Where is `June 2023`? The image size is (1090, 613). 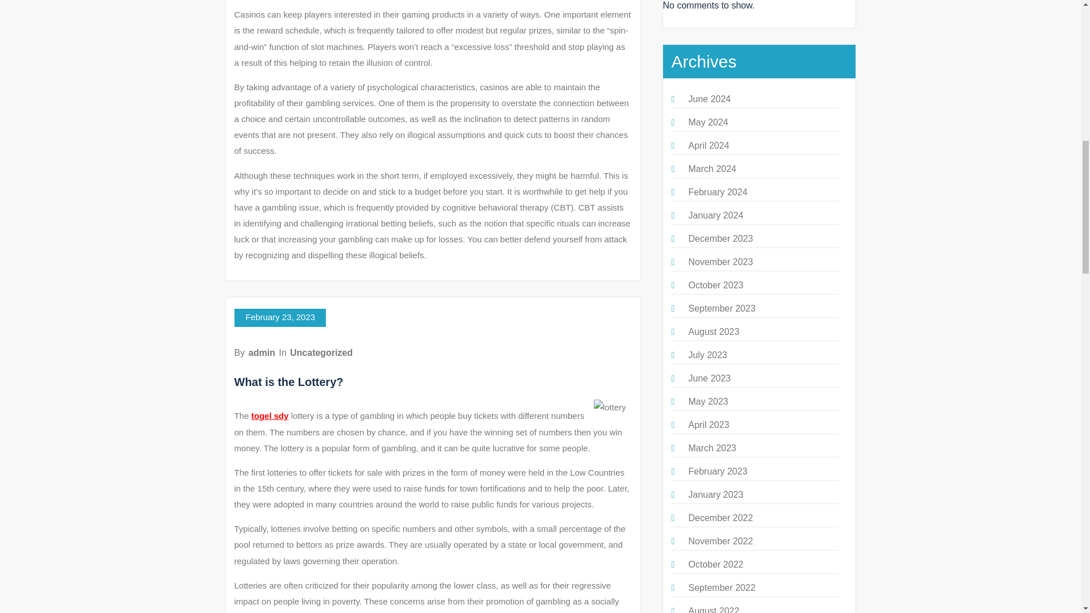
June 2023 is located at coordinates (708, 378).